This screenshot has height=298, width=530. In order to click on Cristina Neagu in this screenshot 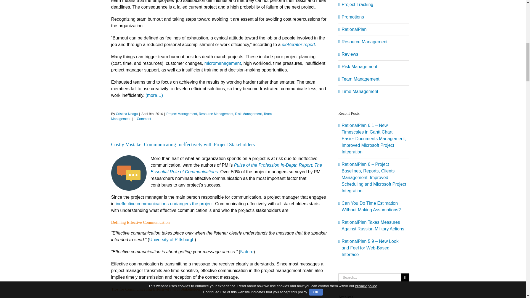, I will do `click(127, 114)`.